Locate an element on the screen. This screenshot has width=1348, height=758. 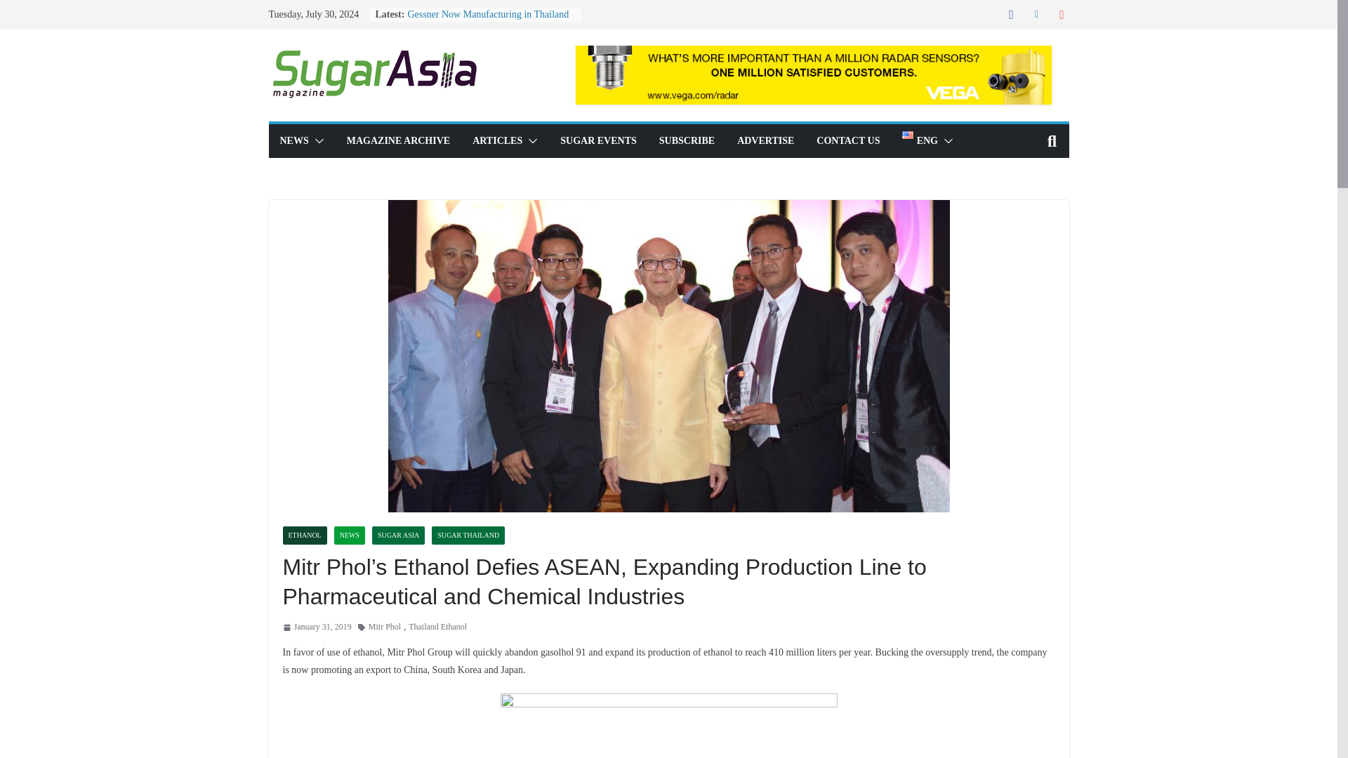
ETHANOL is located at coordinates (303, 535).